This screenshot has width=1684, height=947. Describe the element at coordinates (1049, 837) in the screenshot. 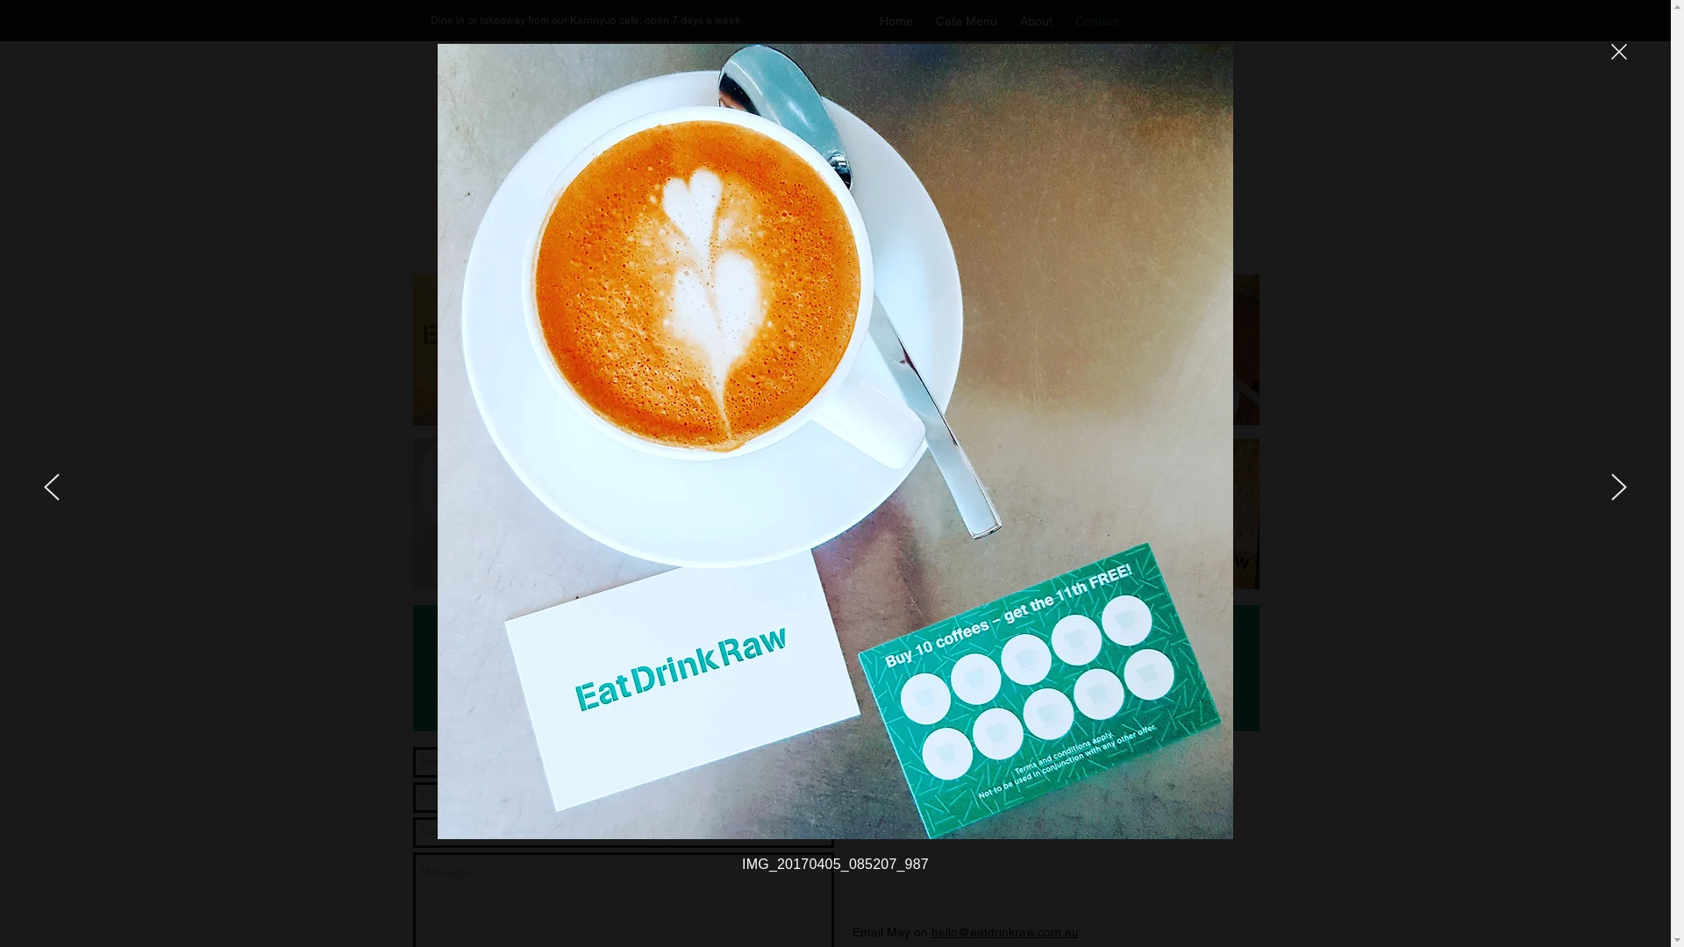

I see `Google Maps` at that location.